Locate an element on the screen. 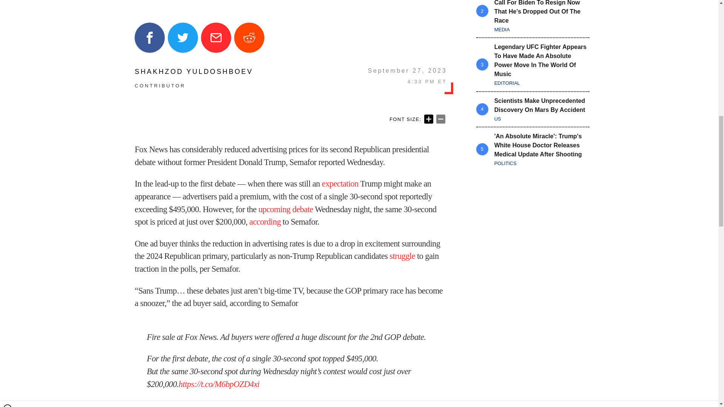 This screenshot has height=407, width=724. Close window is located at coordinates (8, 3).